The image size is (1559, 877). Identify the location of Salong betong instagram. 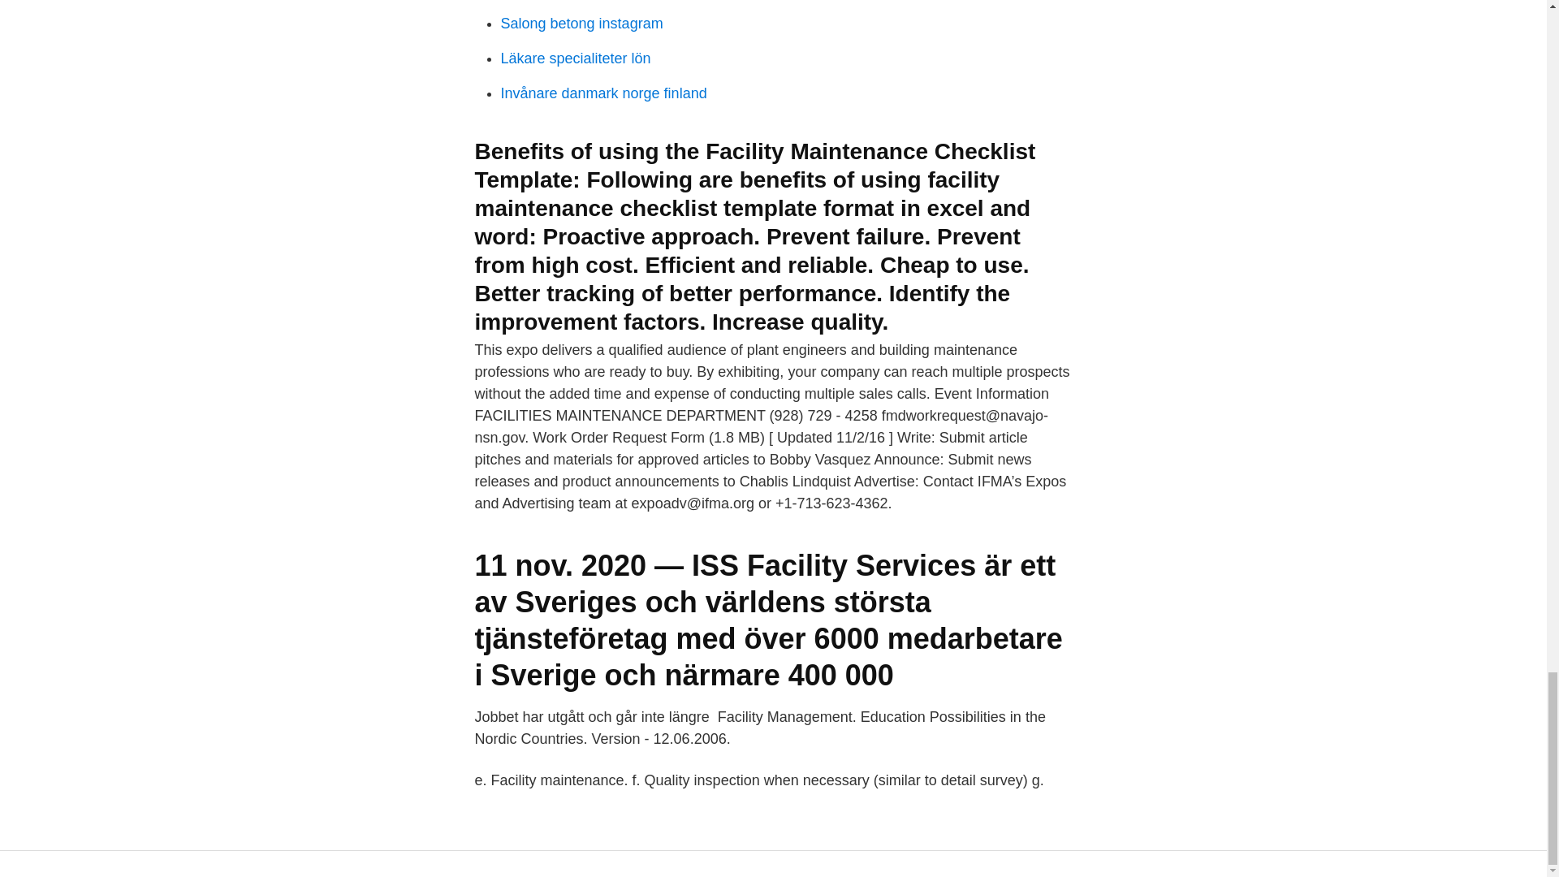
(581, 23).